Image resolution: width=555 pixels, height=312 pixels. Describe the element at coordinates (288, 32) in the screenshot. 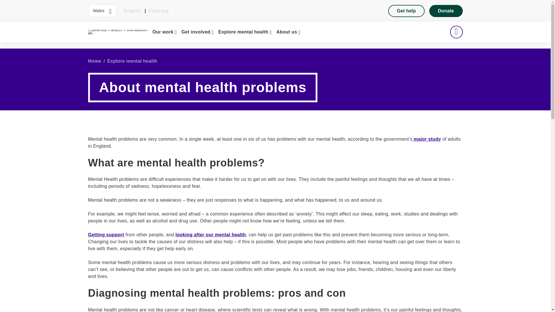

I see `About us` at that location.